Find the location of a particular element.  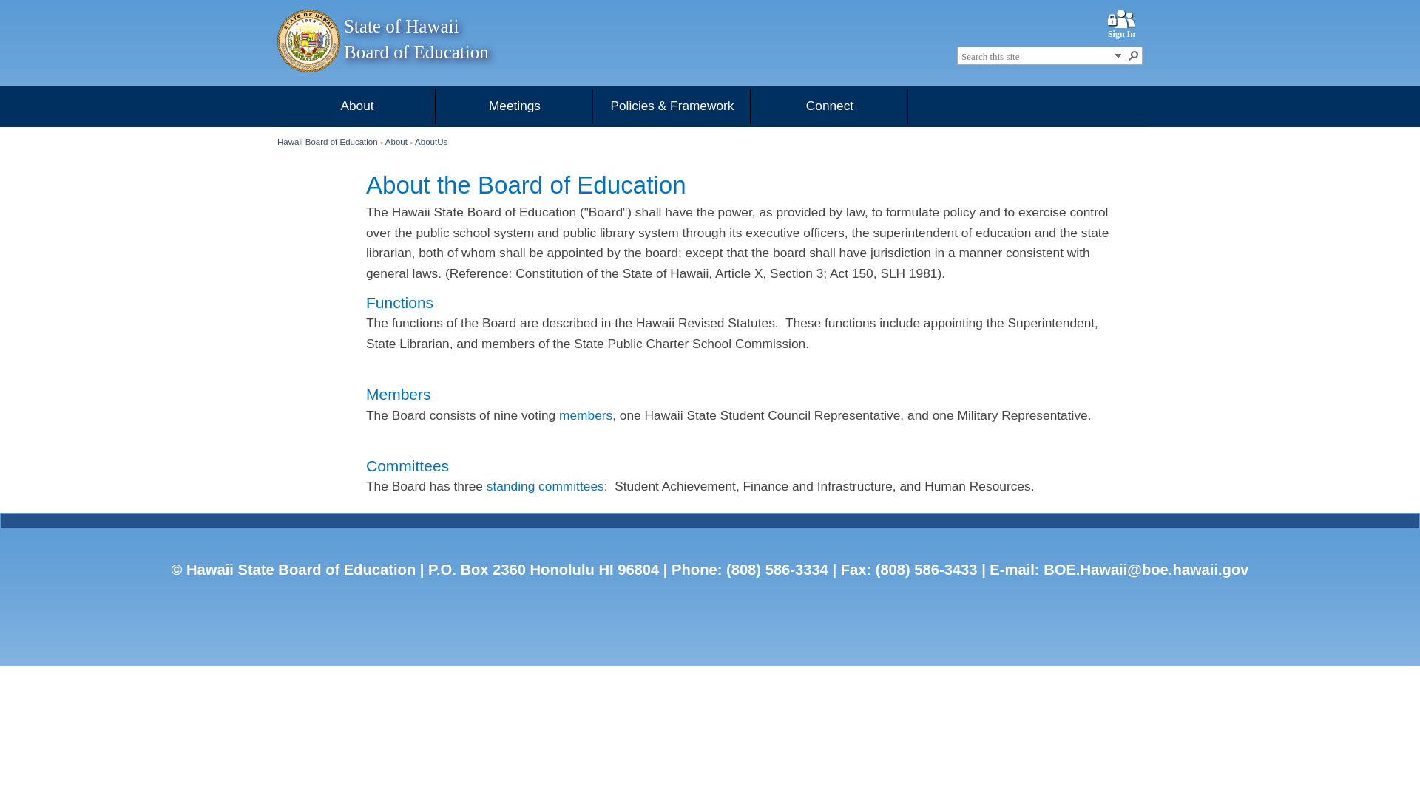

Meetings is located at coordinates (515, 106).